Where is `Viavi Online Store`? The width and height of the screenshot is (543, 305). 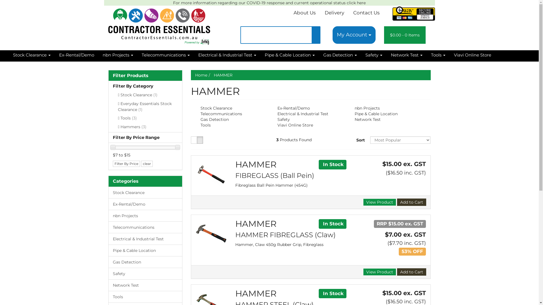
Viavi Online Store is located at coordinates (473, 56).